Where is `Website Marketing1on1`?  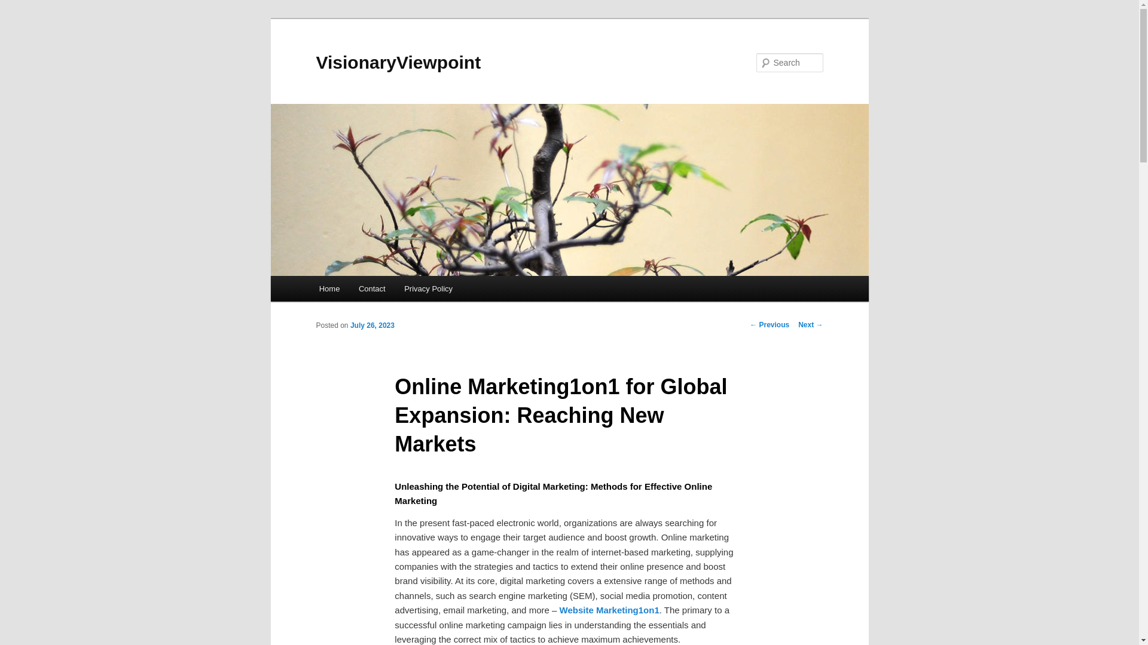
Website Marketing1on1 is located at coordinates (609, 610).